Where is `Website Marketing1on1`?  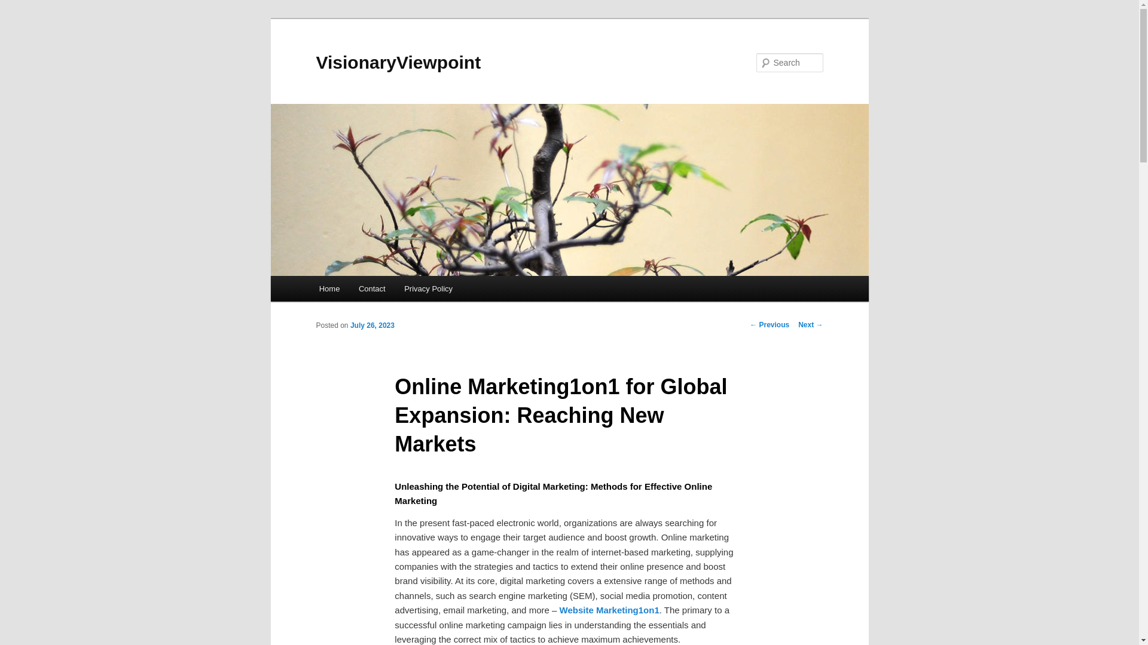
Website Marketing1on1 is located at coordinates (609, 610).